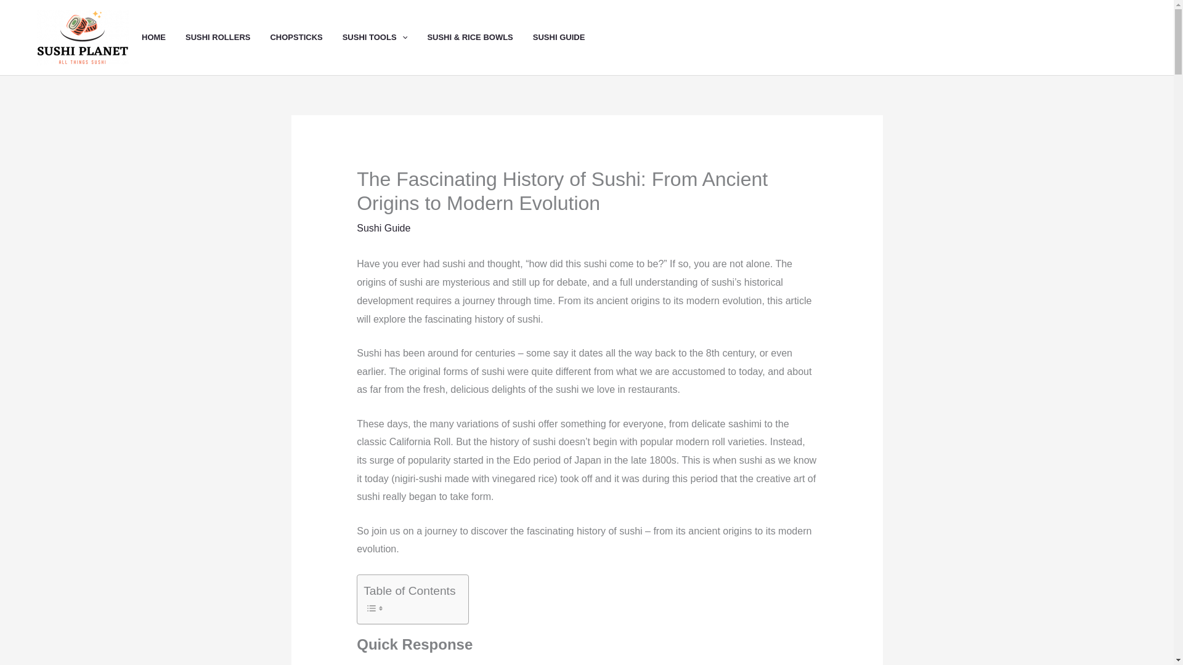 The width and height of the screenshot is (1183, 665). I want to click on CHOPSTICKS, so click(306, 37).